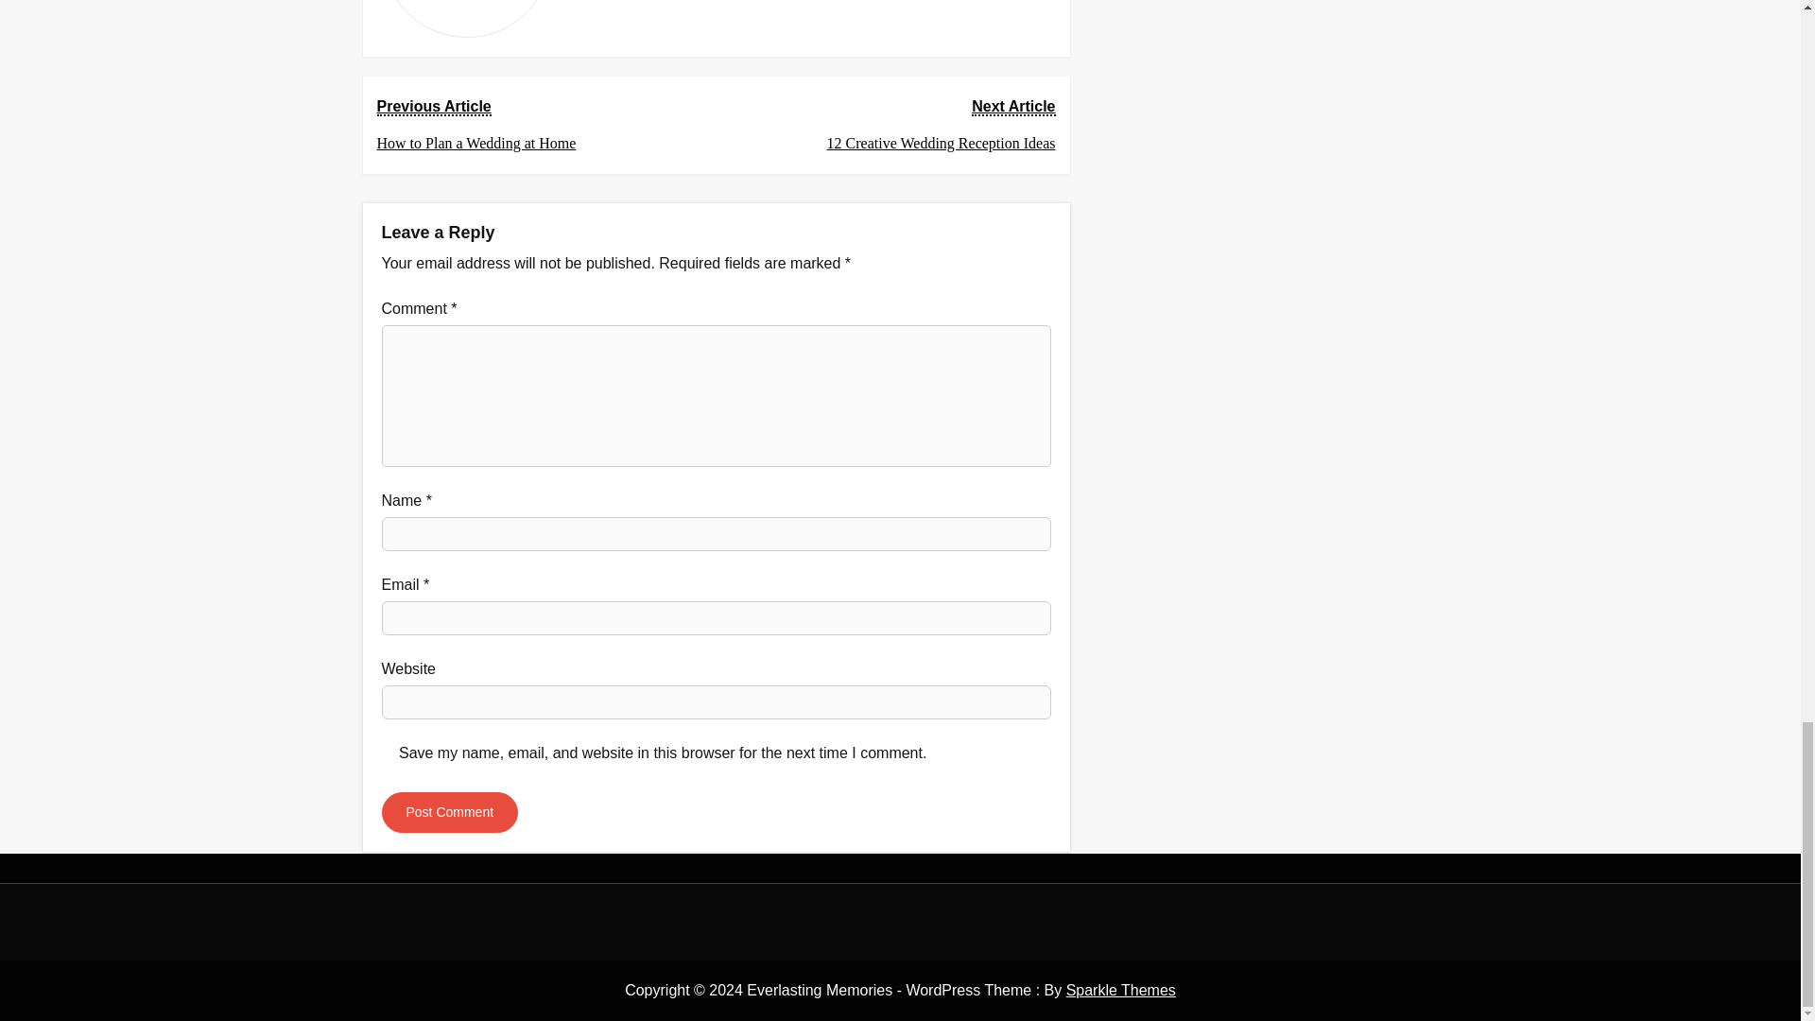 This screenshot has height=1021, width=1815. What do you see at coordinates (891, 125) in the screenshot?
I see `Post Comment` at bounding box center [891, 125].